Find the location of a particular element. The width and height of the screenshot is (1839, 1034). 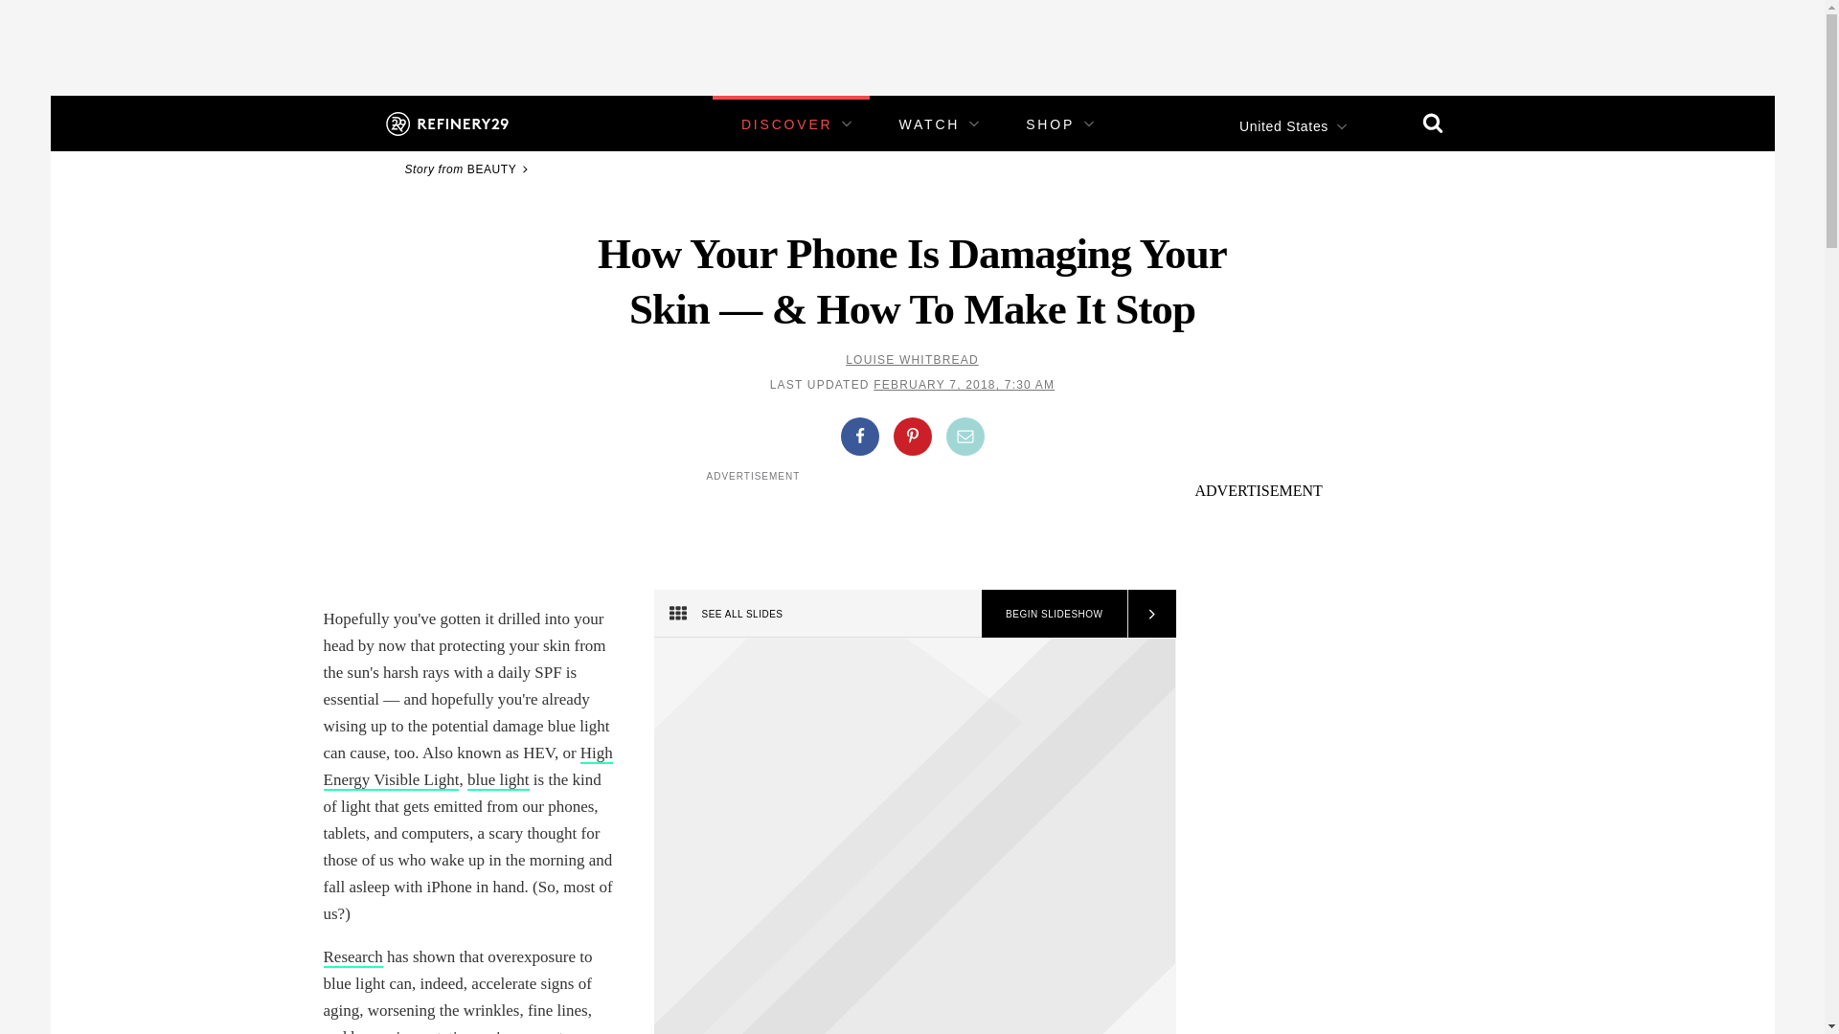

blue light is located at coordinates (498, 780).